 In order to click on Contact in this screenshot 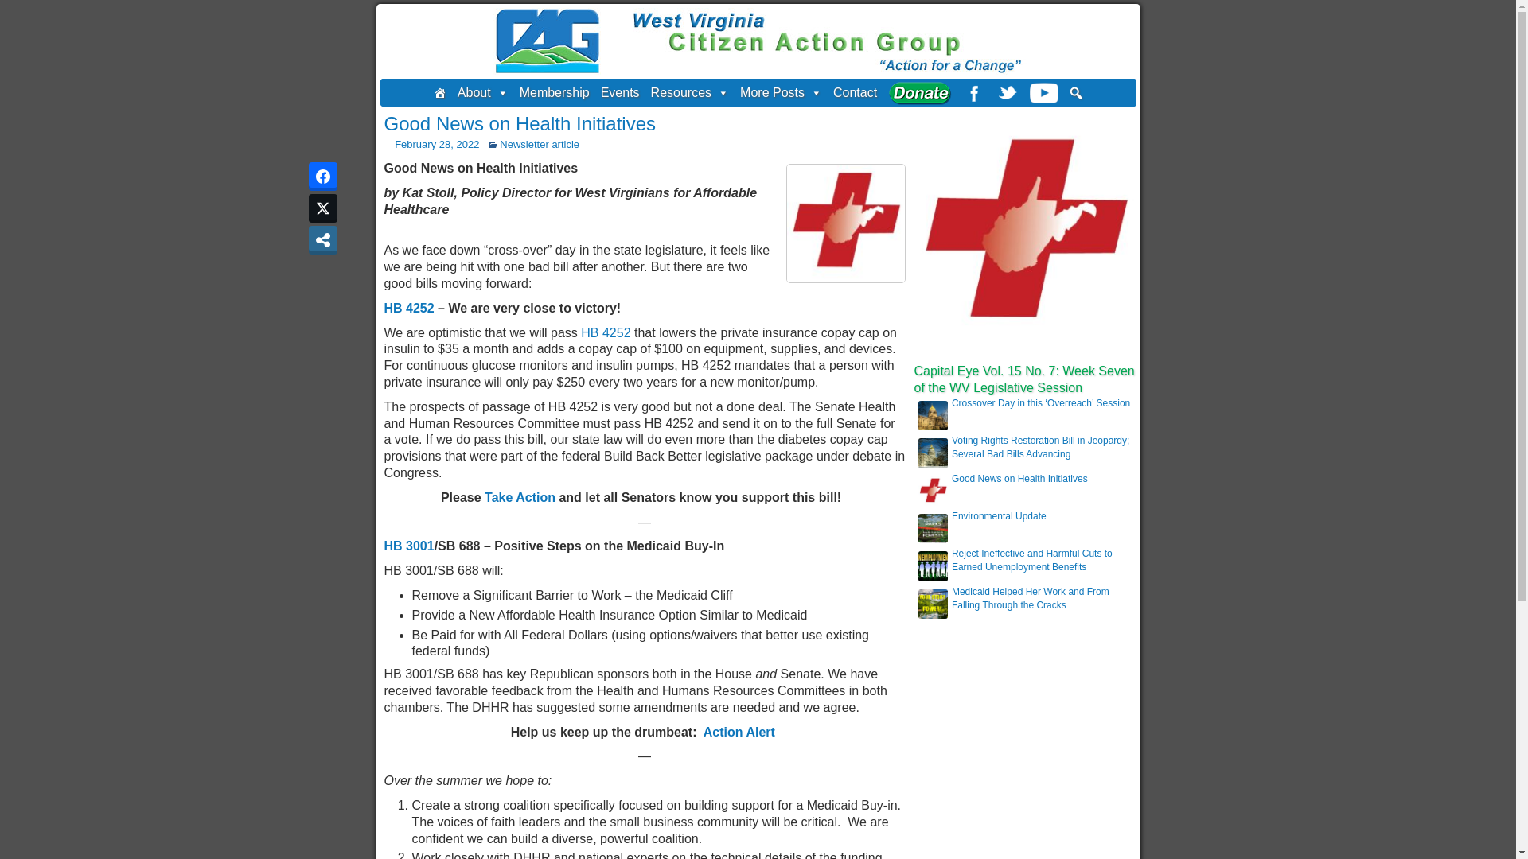, I will do `click(855, 92)`.